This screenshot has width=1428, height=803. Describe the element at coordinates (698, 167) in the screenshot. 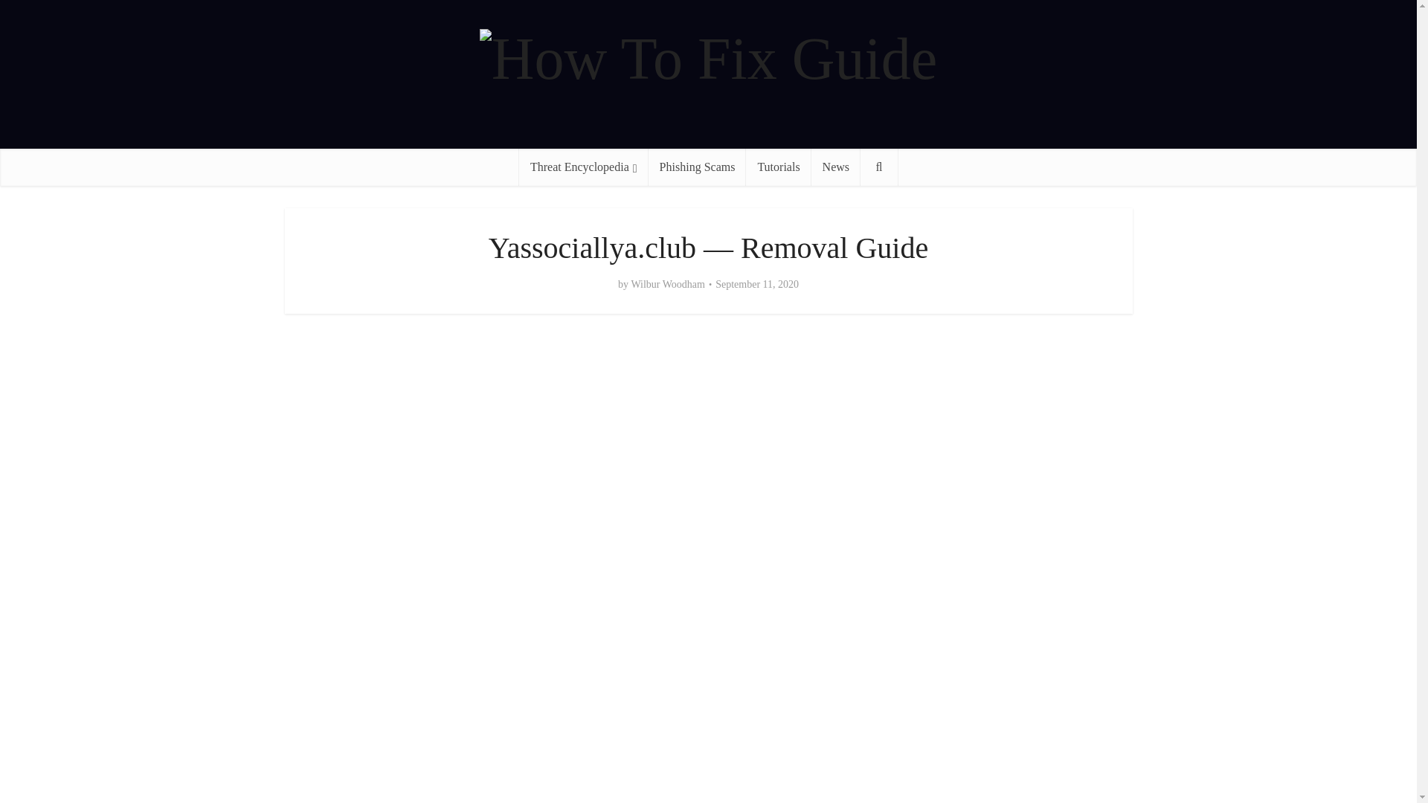

I see `Phishing Scams` at that location.